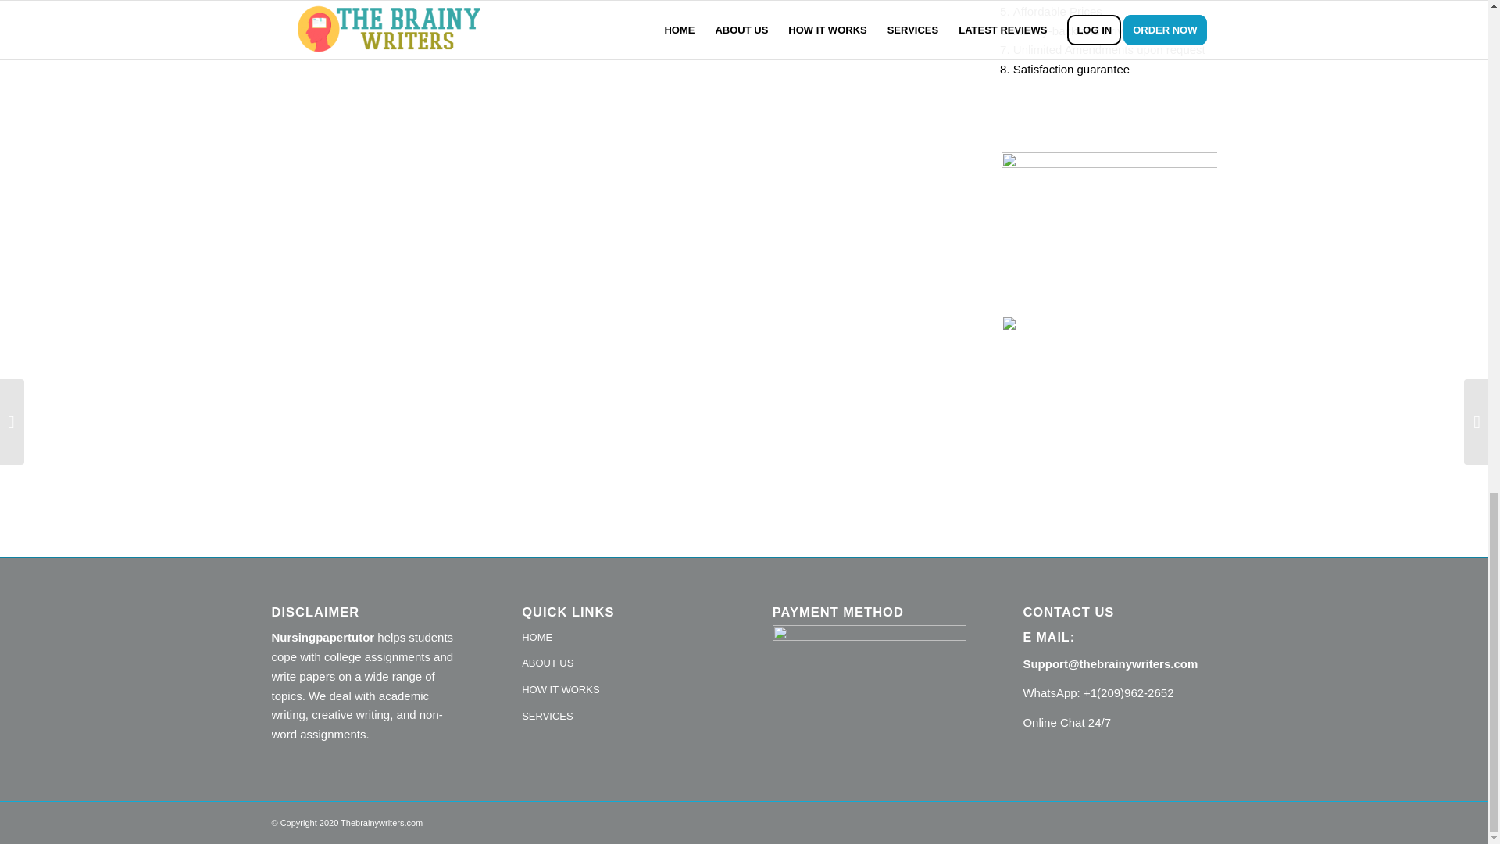 This screenshot has width=1500, height=844. I want to click on HOME, so click(619, 638).